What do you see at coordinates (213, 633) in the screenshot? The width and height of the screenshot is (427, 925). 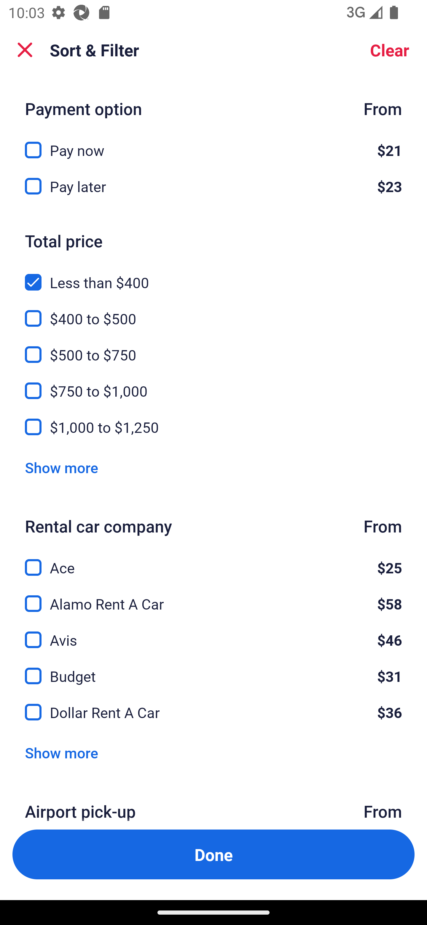 I see `Avis, $46 Avis $46` at bounding box center [213, 633].